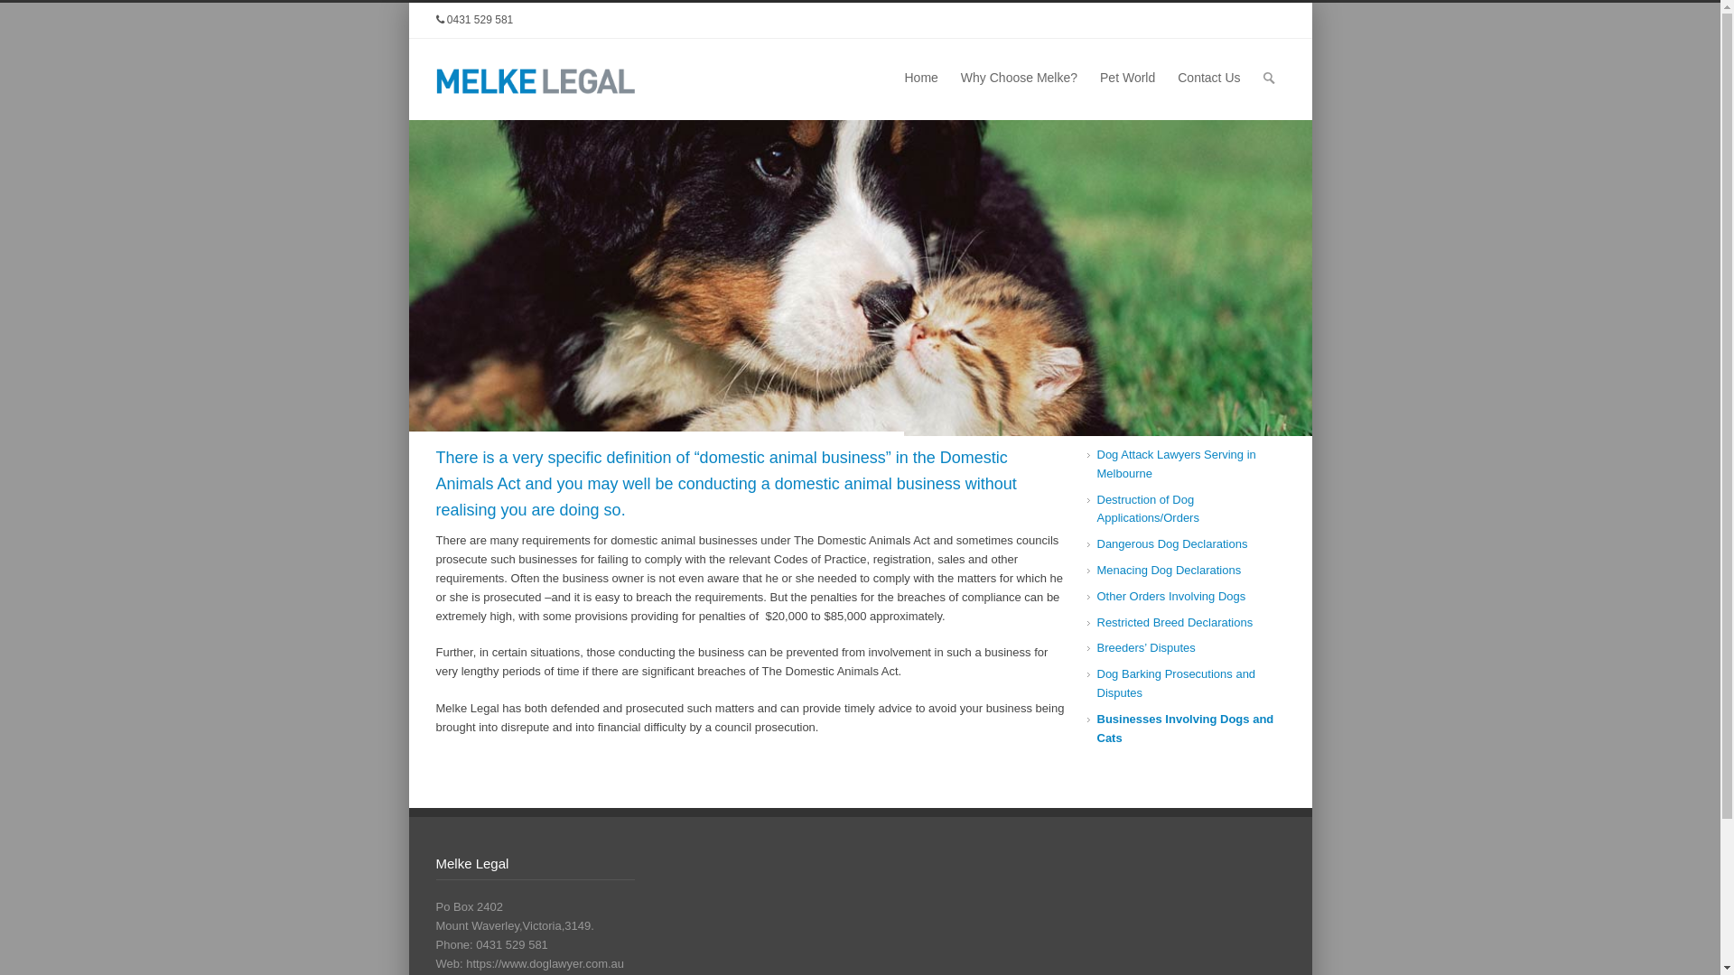 This screenshot has width=1734, height=975. What do you see at coordinates (1176, 683) in the screenshot?
I see `Dog Barking Prosecutions and Disputes` at bounding box center [1176, 683].